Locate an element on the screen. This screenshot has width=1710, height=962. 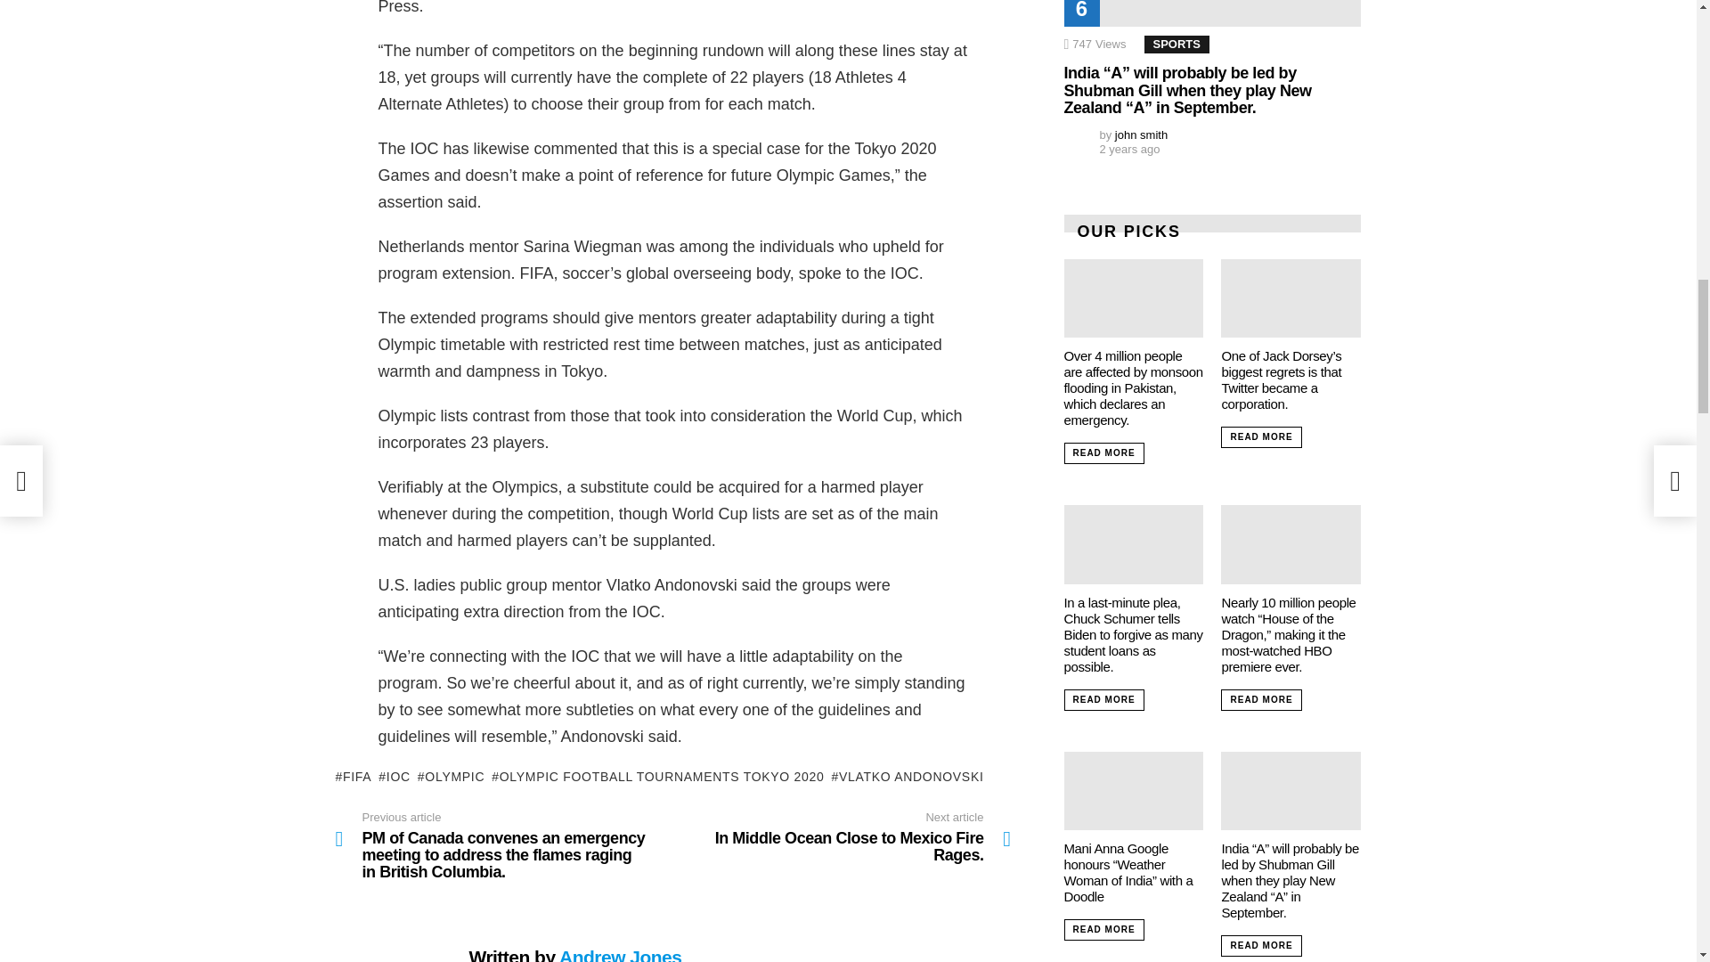
FIFA is located at coordinates (907, 777).